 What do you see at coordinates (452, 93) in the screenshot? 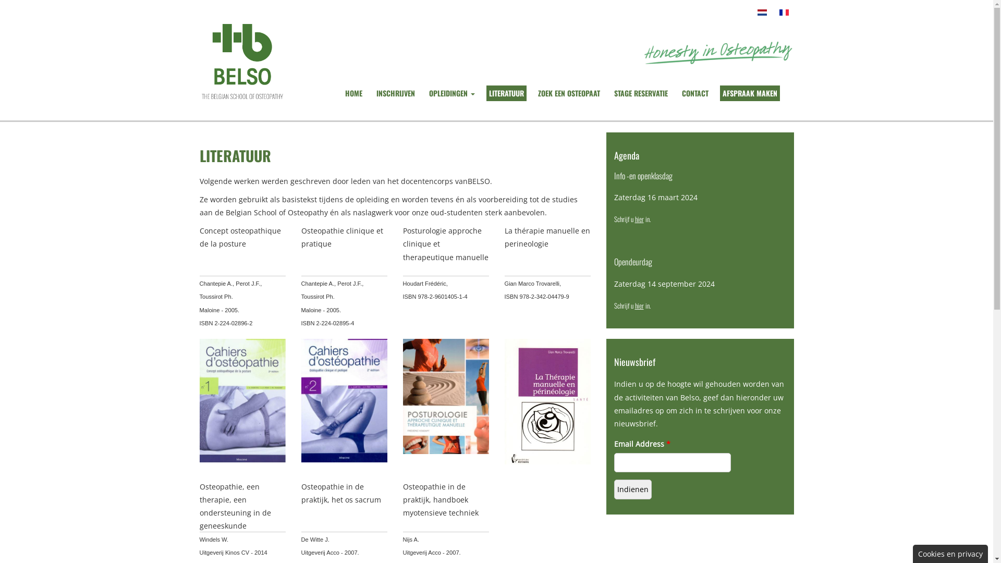
I see `OPLEIDINGEN` at bounding box center [452, 93].